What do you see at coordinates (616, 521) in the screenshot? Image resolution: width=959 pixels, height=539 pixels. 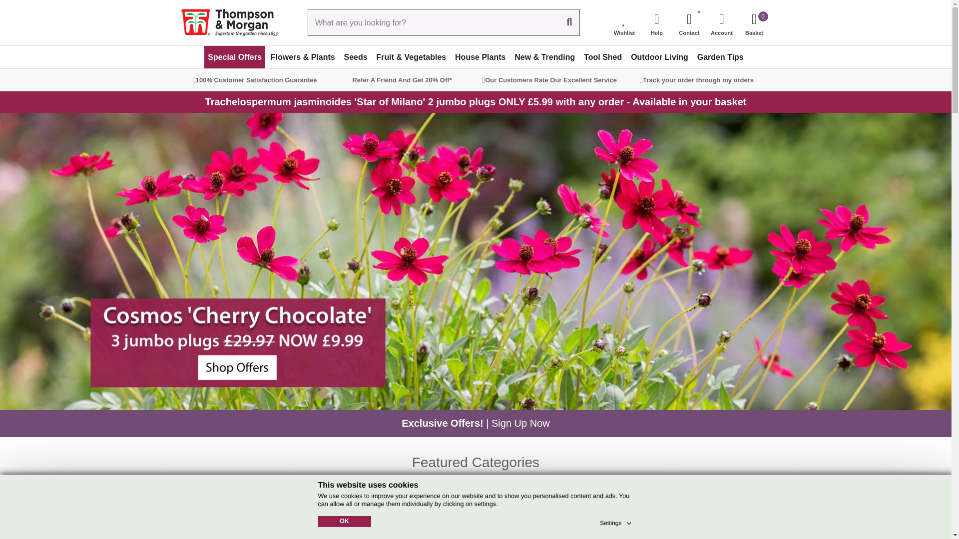 I see `Settings` at bounding box center [616, 521].